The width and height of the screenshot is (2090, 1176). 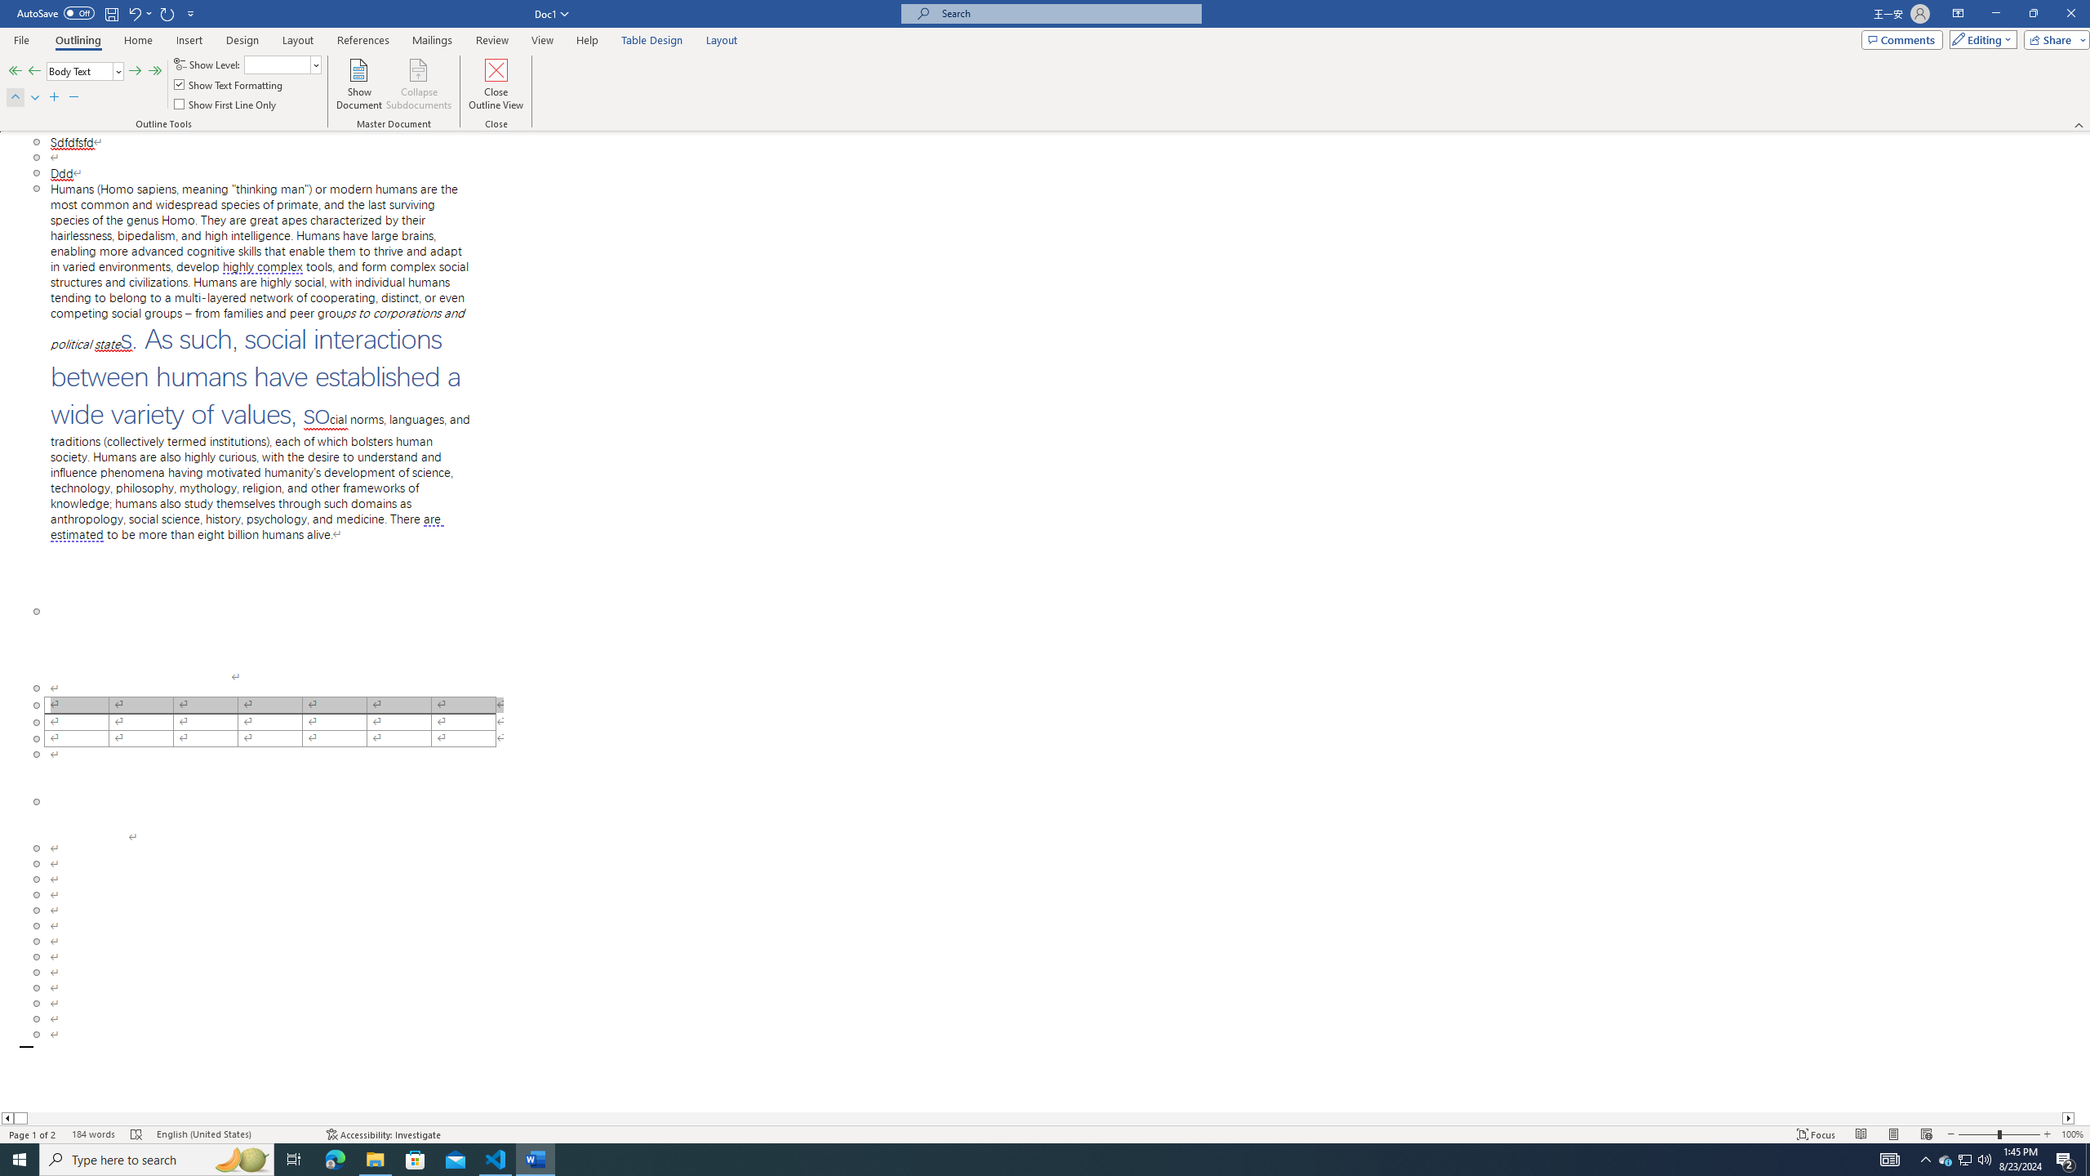 What do you see at coordinates (282, 64) in the screenshot?
I see `Show Level` at bounding box center [282, 64].